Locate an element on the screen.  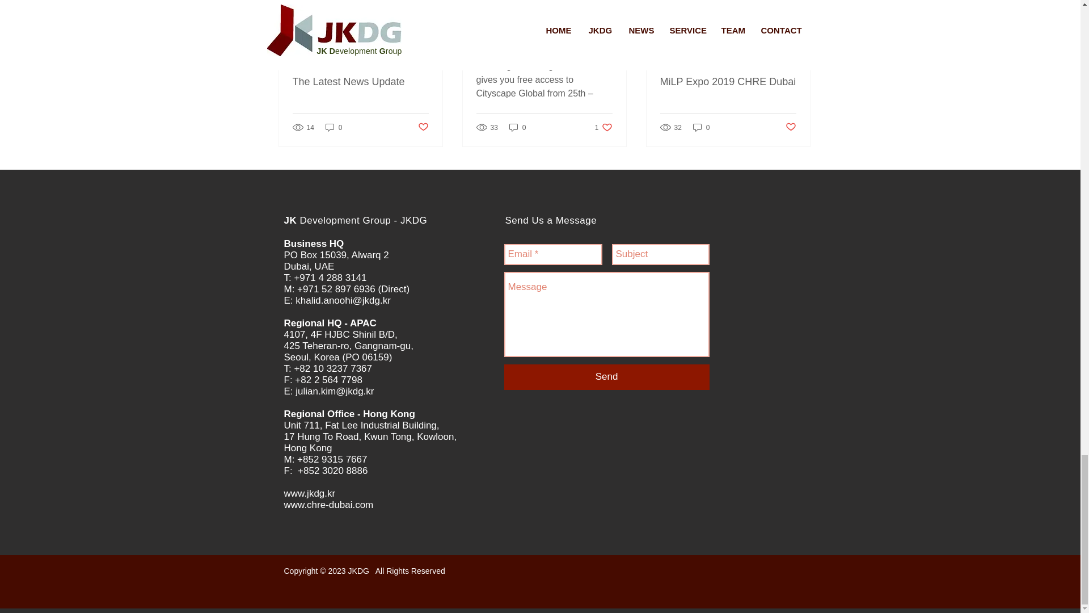
0 is located at coordinates (422, 127).